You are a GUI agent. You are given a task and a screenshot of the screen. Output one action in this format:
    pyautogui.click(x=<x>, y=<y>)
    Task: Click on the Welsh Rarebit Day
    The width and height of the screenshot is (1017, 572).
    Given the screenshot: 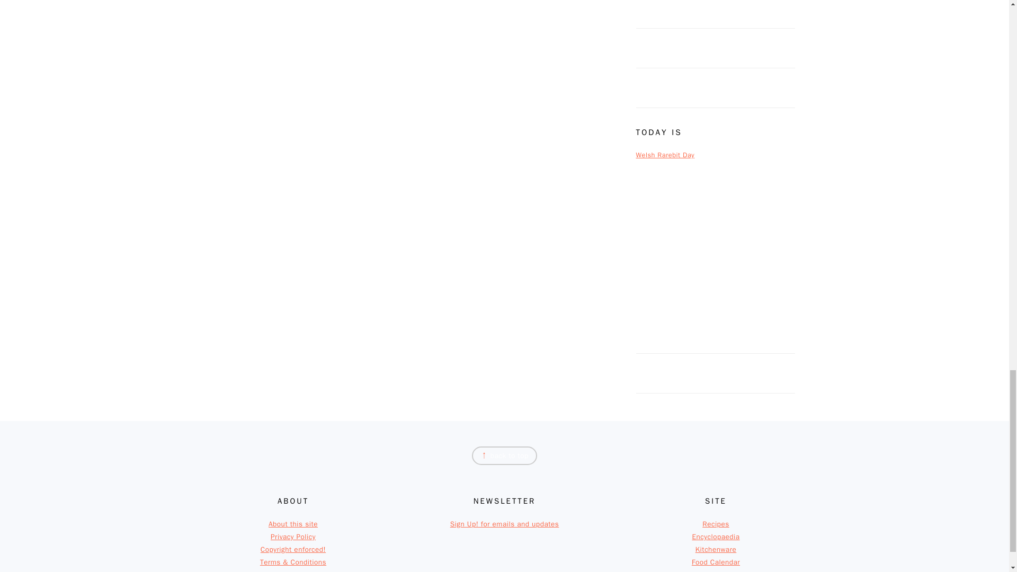 What is the action you would take?
    pyautogui.click(x=665, y=155)
    